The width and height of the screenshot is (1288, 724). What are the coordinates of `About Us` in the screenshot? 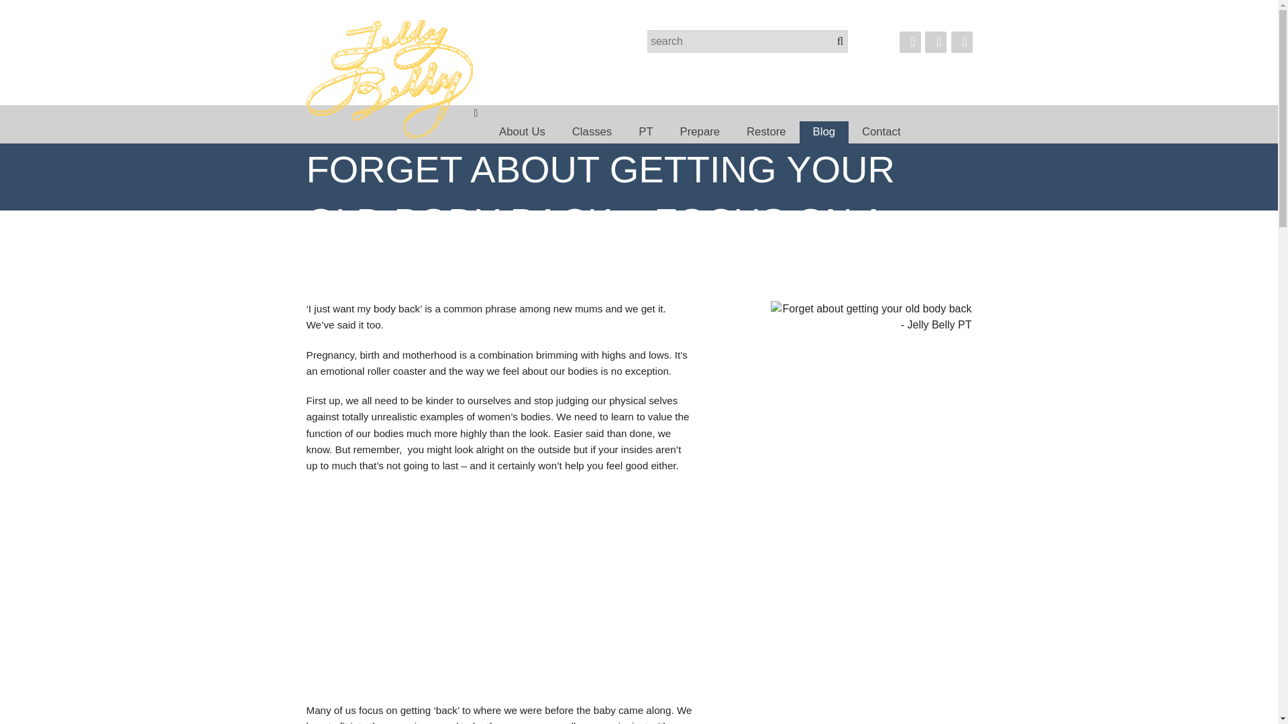 It's located at (522, 132).